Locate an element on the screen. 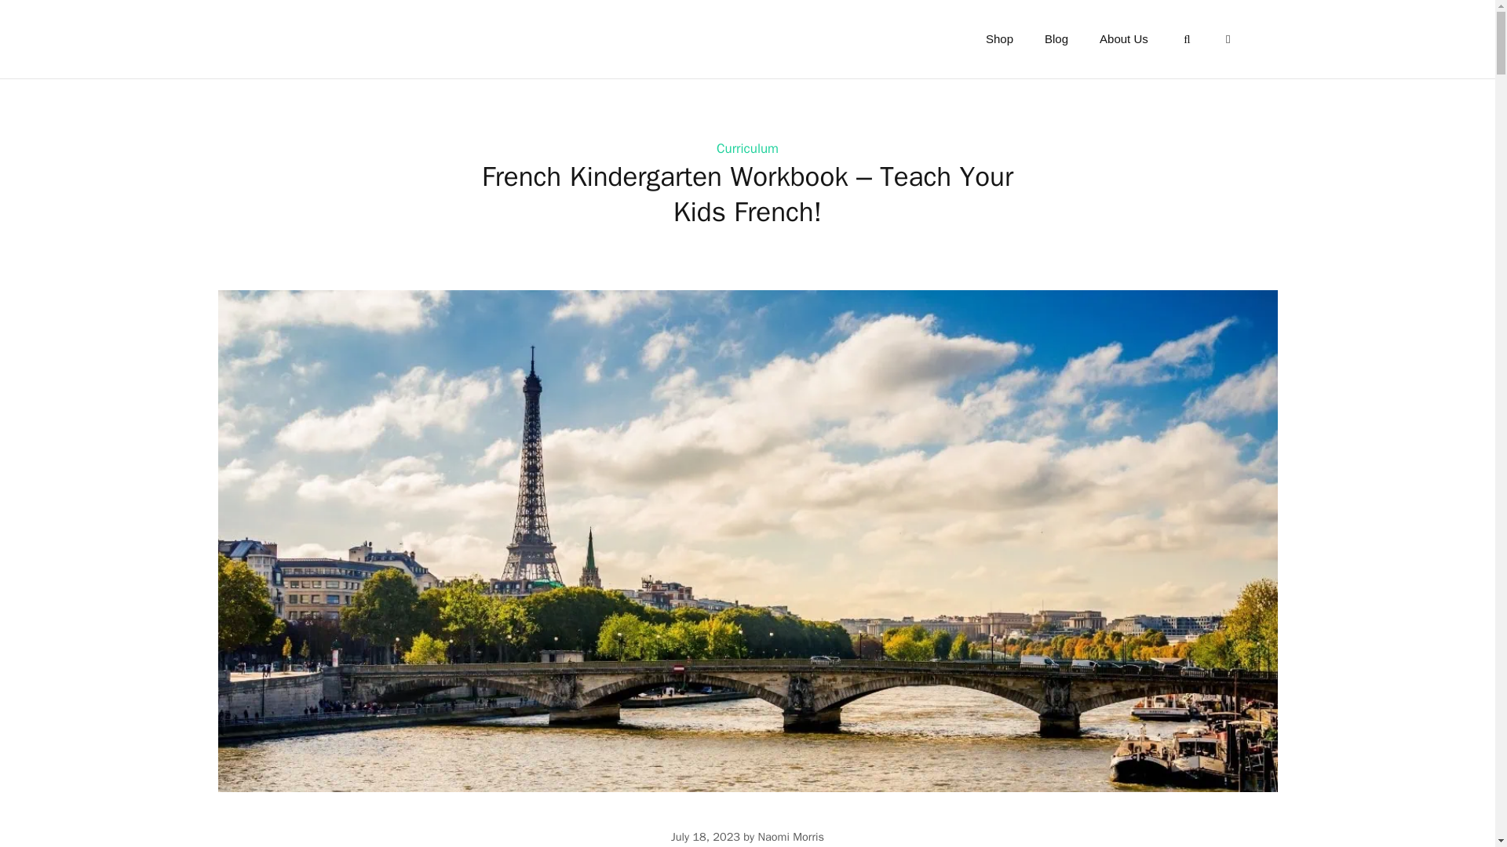  Curriculum is located at coordinates (747, 148).